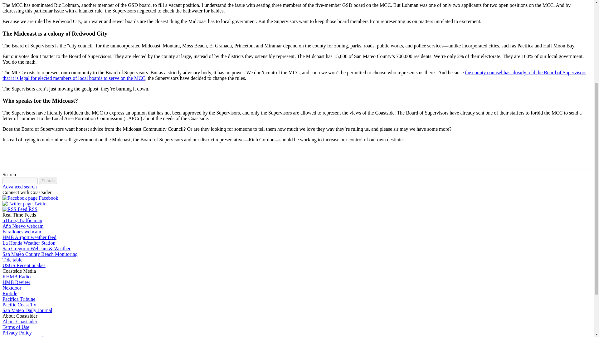 The width and height of the screenshot is (599, 337). I want to click on San Mateo County Beach Monitoring, so click(40, 254).